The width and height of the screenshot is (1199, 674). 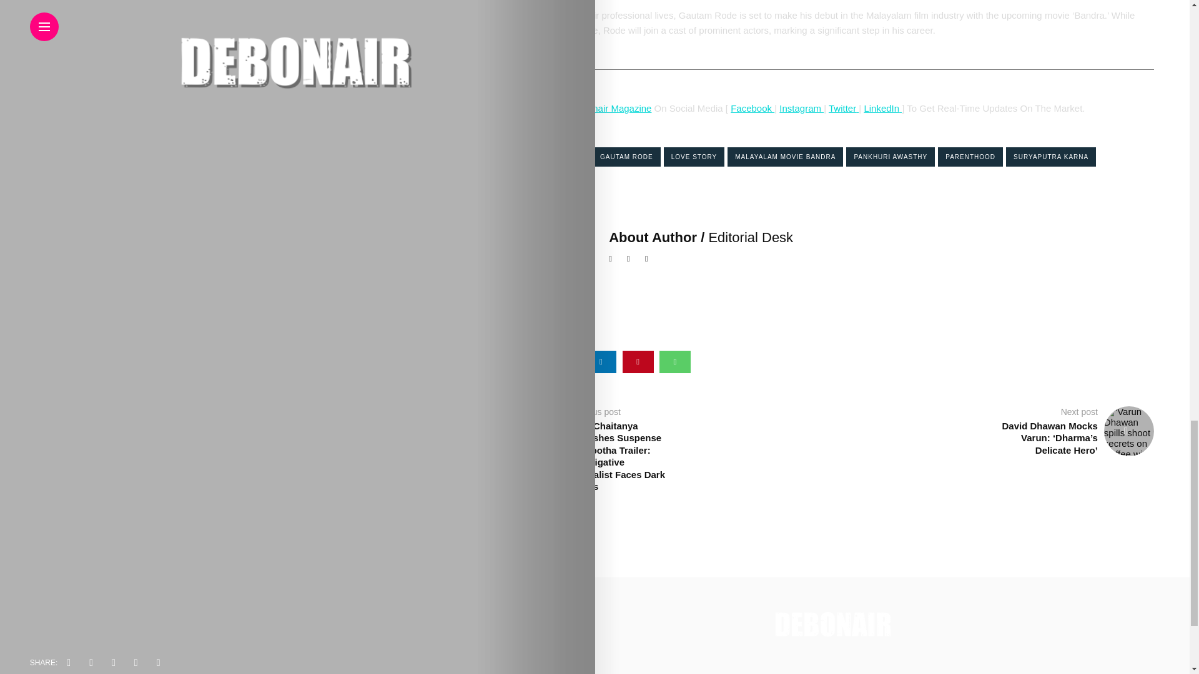 I want to click on facebook, so click(x=527, y=362).